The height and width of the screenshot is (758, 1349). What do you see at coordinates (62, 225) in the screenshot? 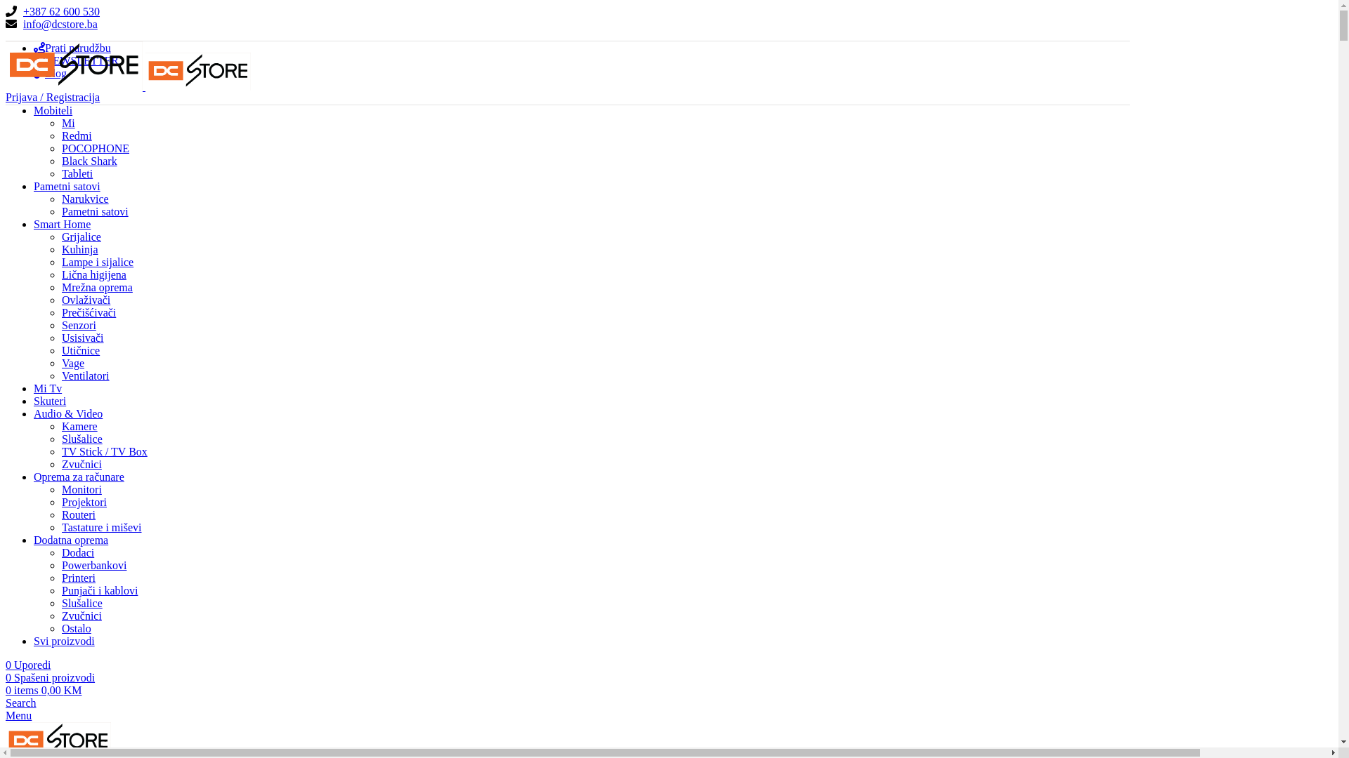
I see `Smart Home` at bounding box center [62, 225].